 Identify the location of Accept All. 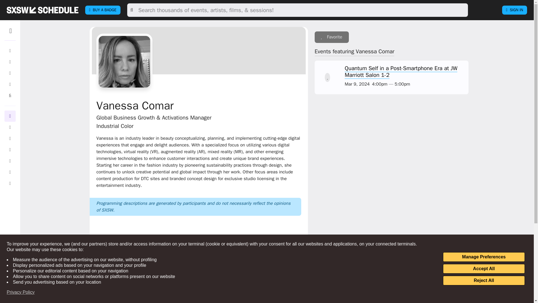
(484, 269).